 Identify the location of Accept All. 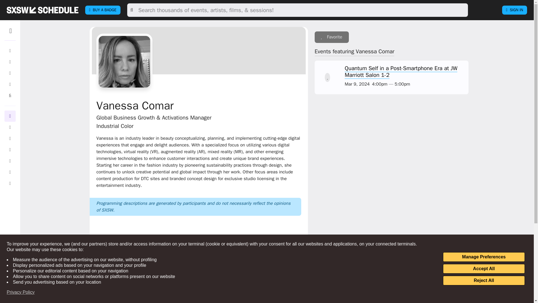
(484, 269).